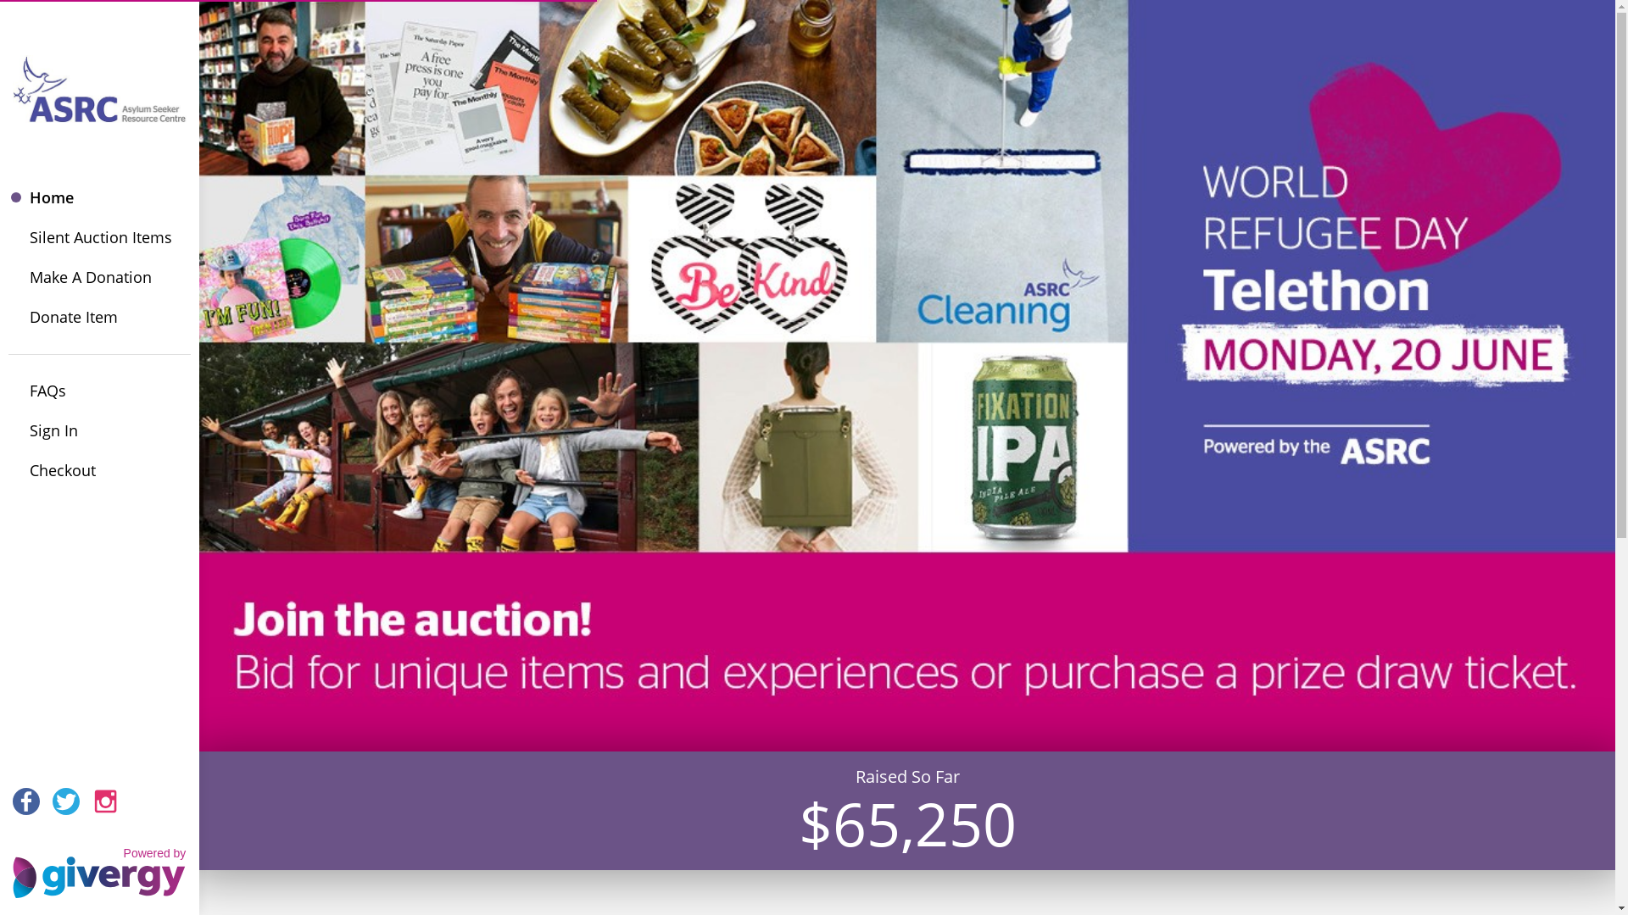  Describe the element at coordinates (100, 237) in the screenshot. I see `Silent Auction Items` at that location.